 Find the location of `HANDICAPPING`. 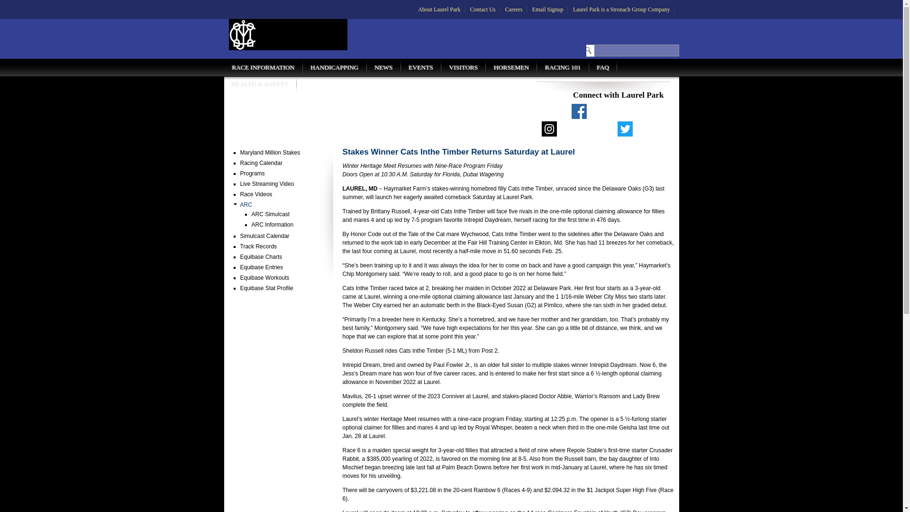

HANDICAPPING is located at coordinates (335, 68).